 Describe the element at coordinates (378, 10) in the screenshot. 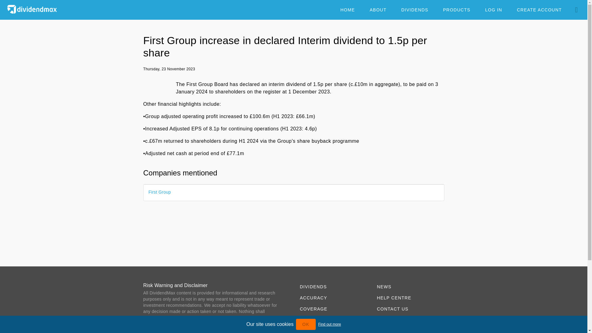

I see `ABOUT` at that location.